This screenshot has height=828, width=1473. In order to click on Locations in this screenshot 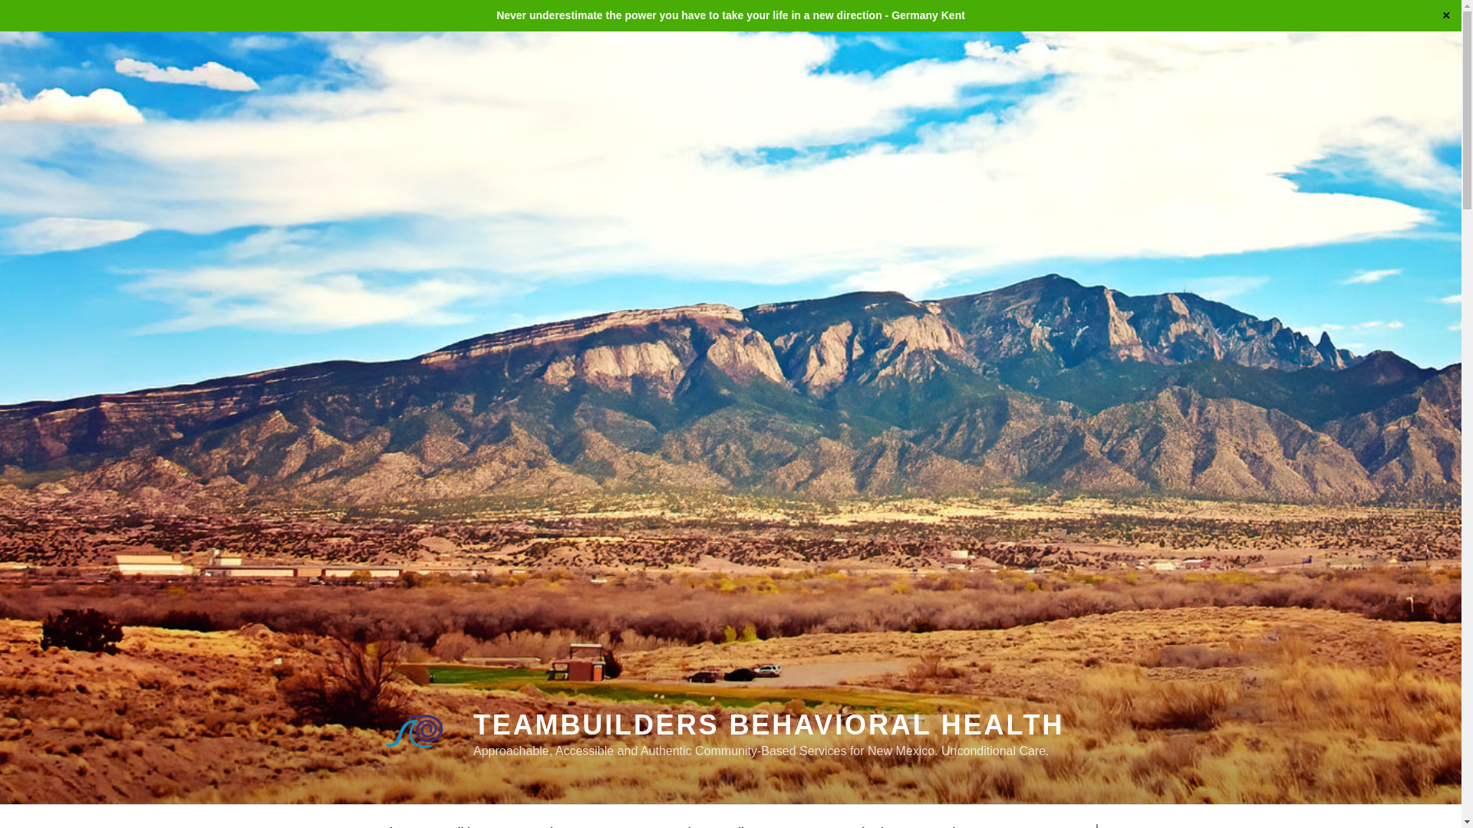, I will do `click(954, 820)`.